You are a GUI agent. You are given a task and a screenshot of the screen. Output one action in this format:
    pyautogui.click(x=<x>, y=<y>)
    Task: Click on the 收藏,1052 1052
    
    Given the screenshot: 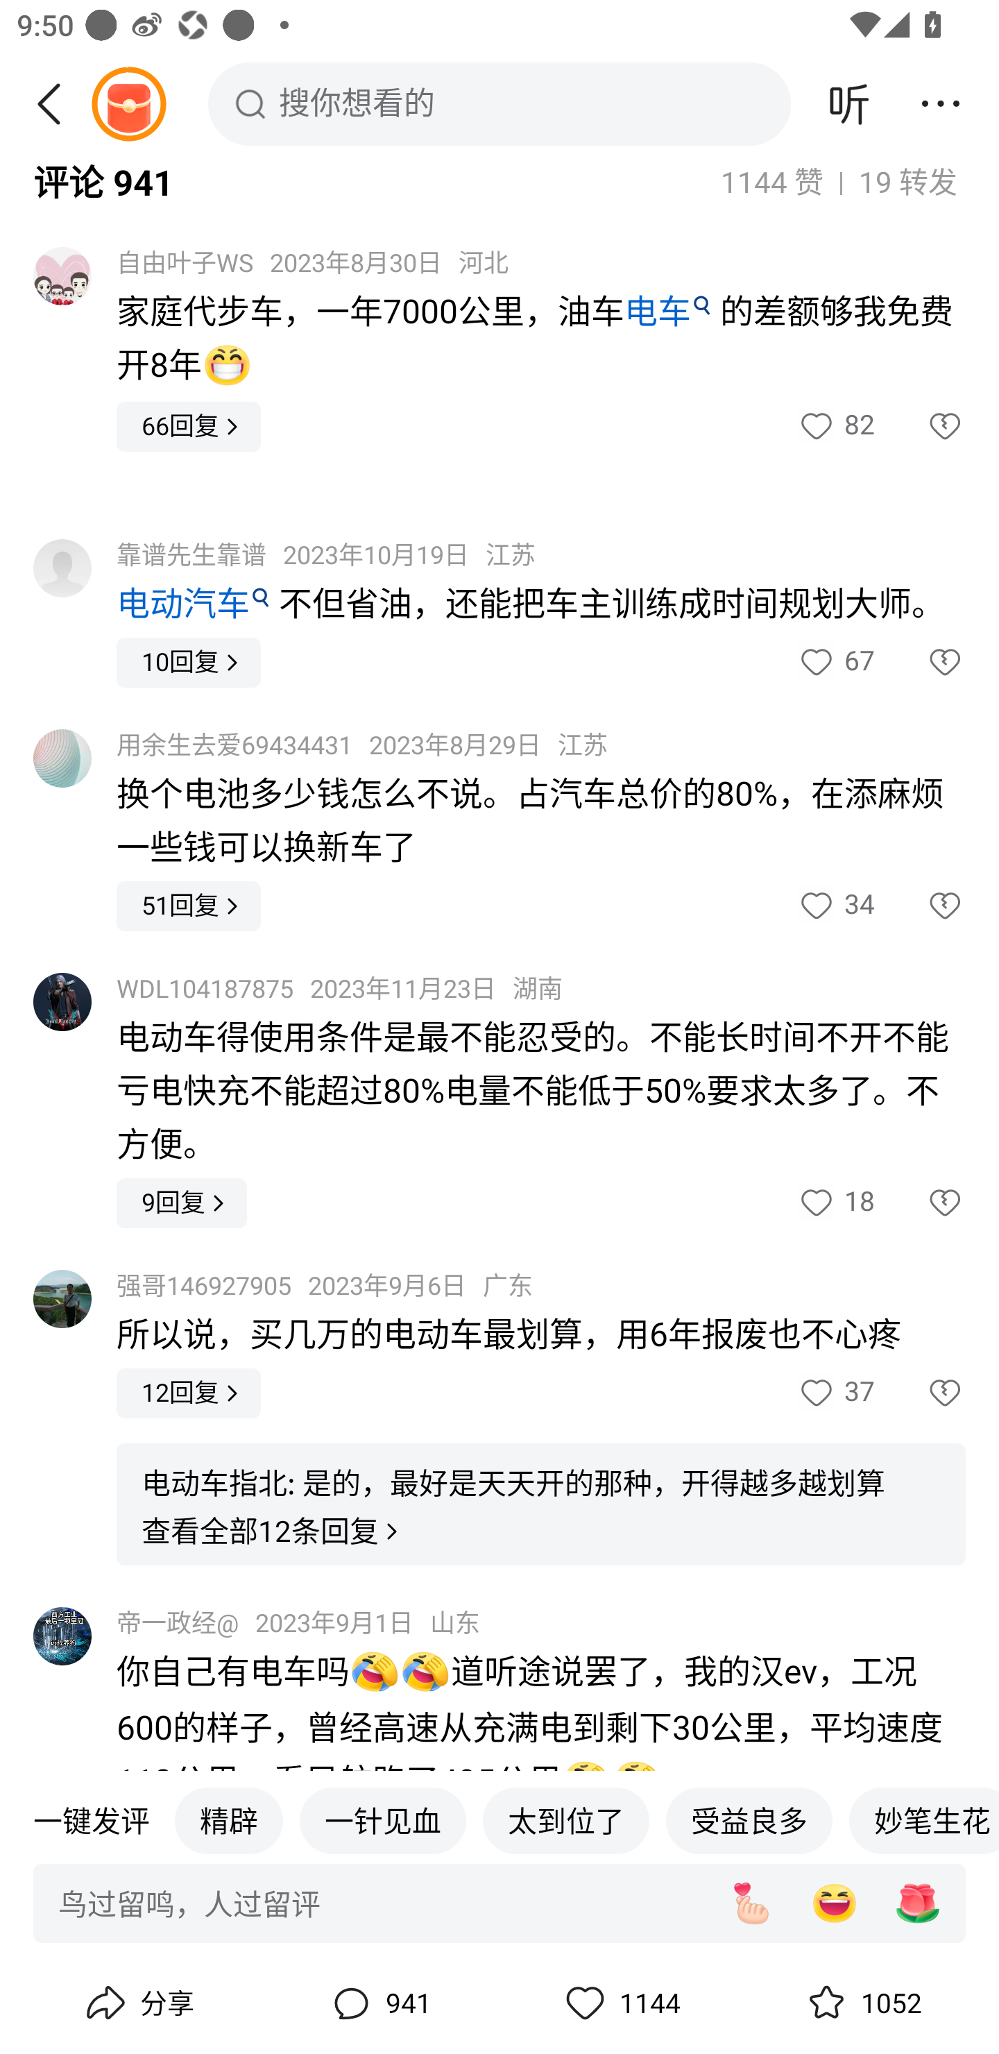 What is the action you would take?
    pyautogui.click(x=862, y=2003)
    